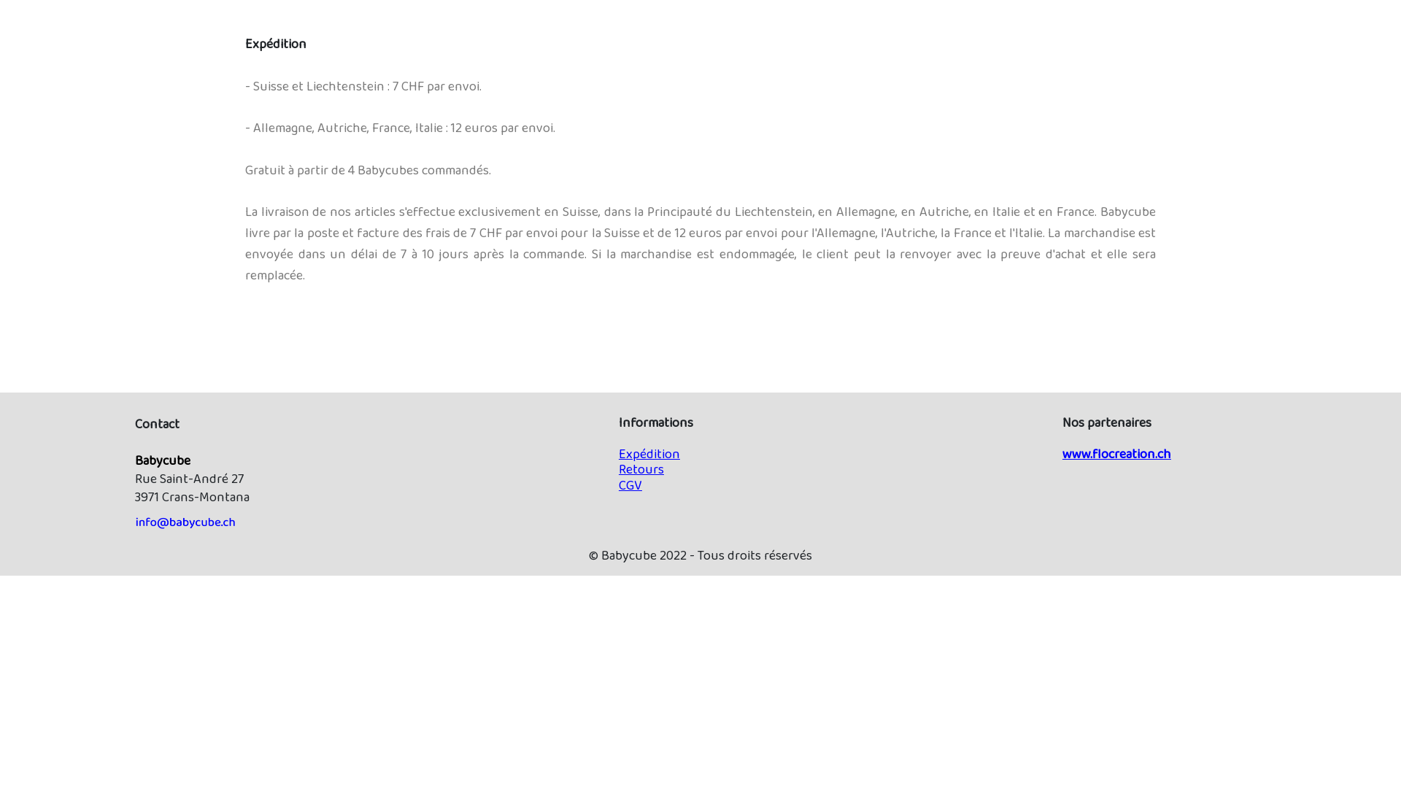 Image resolution: width=1401 pixels, height=788 pixels. Describe the element at coordinates (1116, 455) in the screenshot. I see `www.flocreation.ch` at that location.